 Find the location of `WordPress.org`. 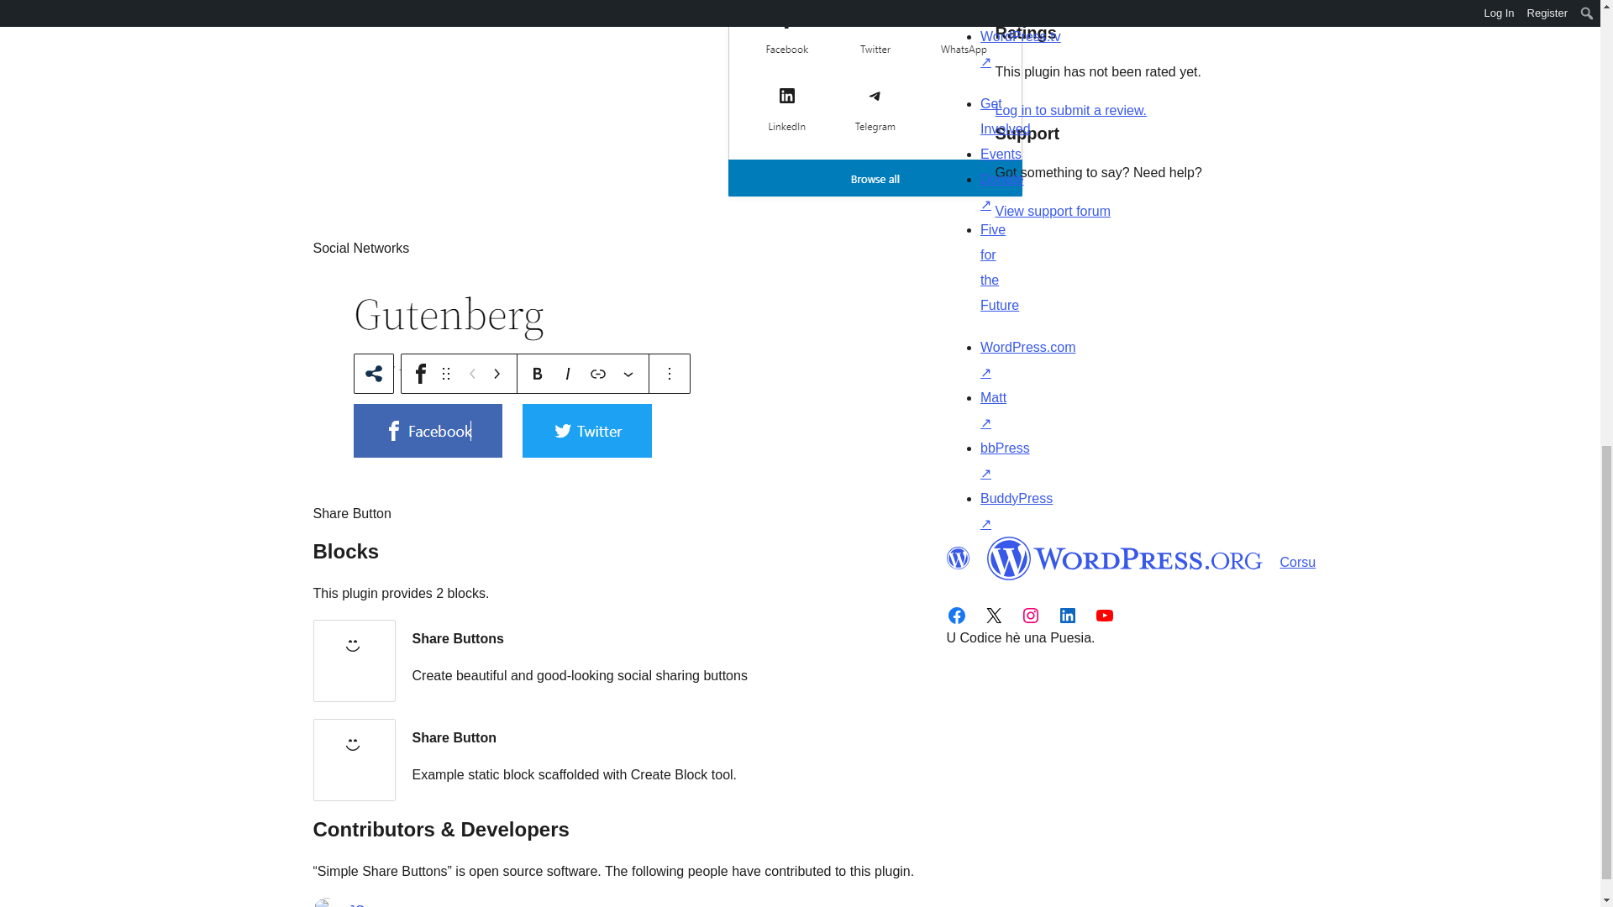

WordPress.org is located at coordinates (1124, 558).